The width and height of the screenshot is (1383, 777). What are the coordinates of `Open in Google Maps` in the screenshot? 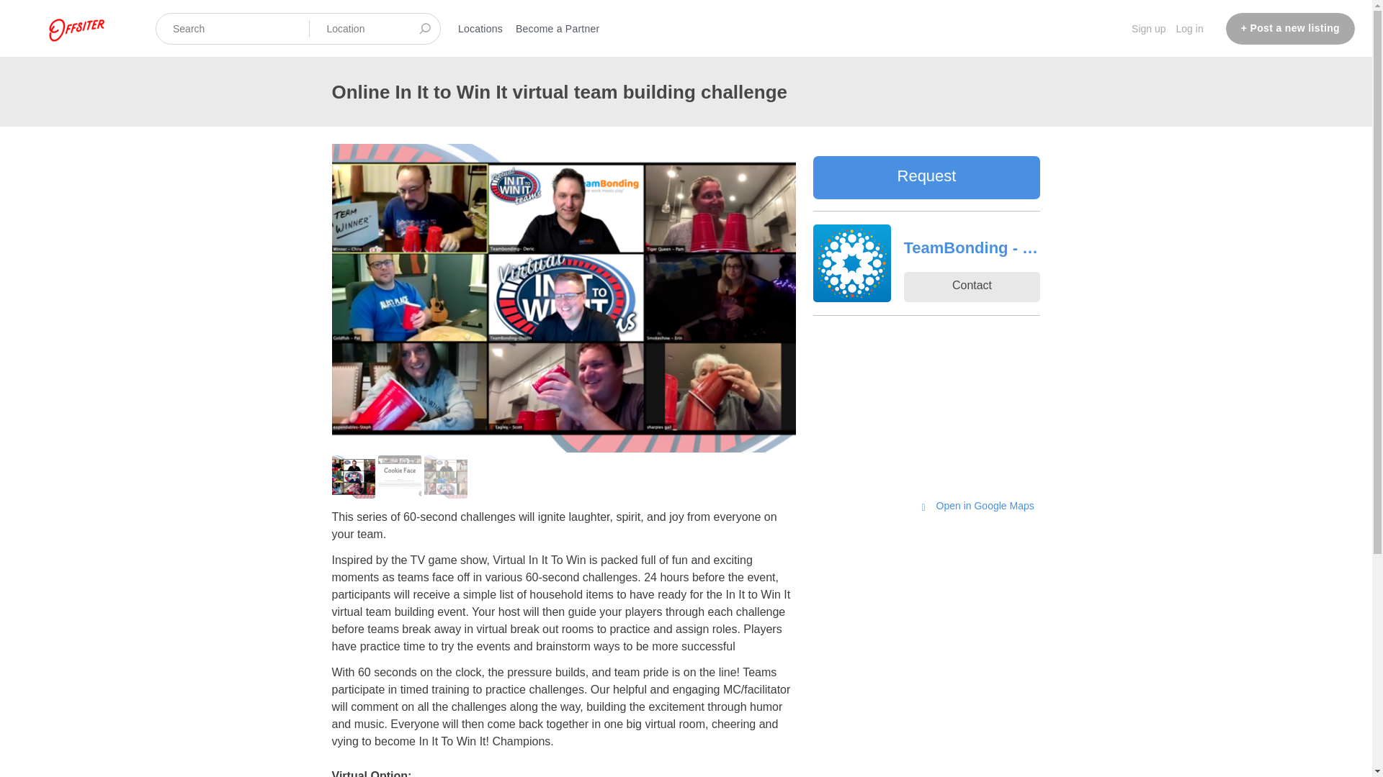 It's located at (977, 506).